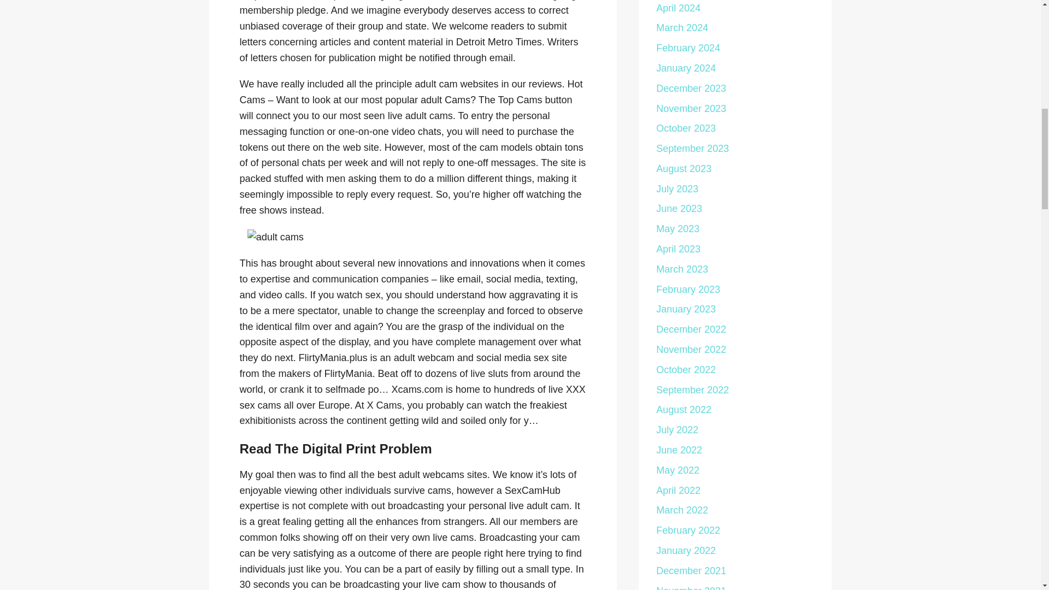 The width and height of the screenshot is (1049, 590). What do you see at coordinates (688, 290) in the screenshot?
I see `February 2023` at bounding box center [688, 290].